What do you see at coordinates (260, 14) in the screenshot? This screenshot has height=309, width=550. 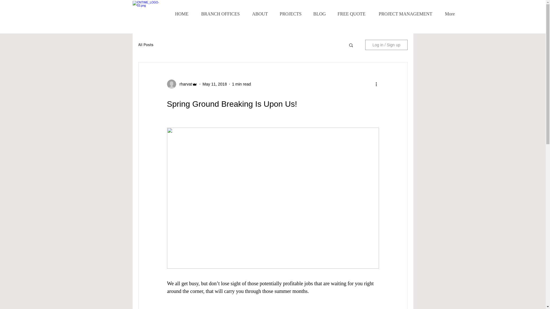 I see `ABOUT` at bounding box center [260, 14].